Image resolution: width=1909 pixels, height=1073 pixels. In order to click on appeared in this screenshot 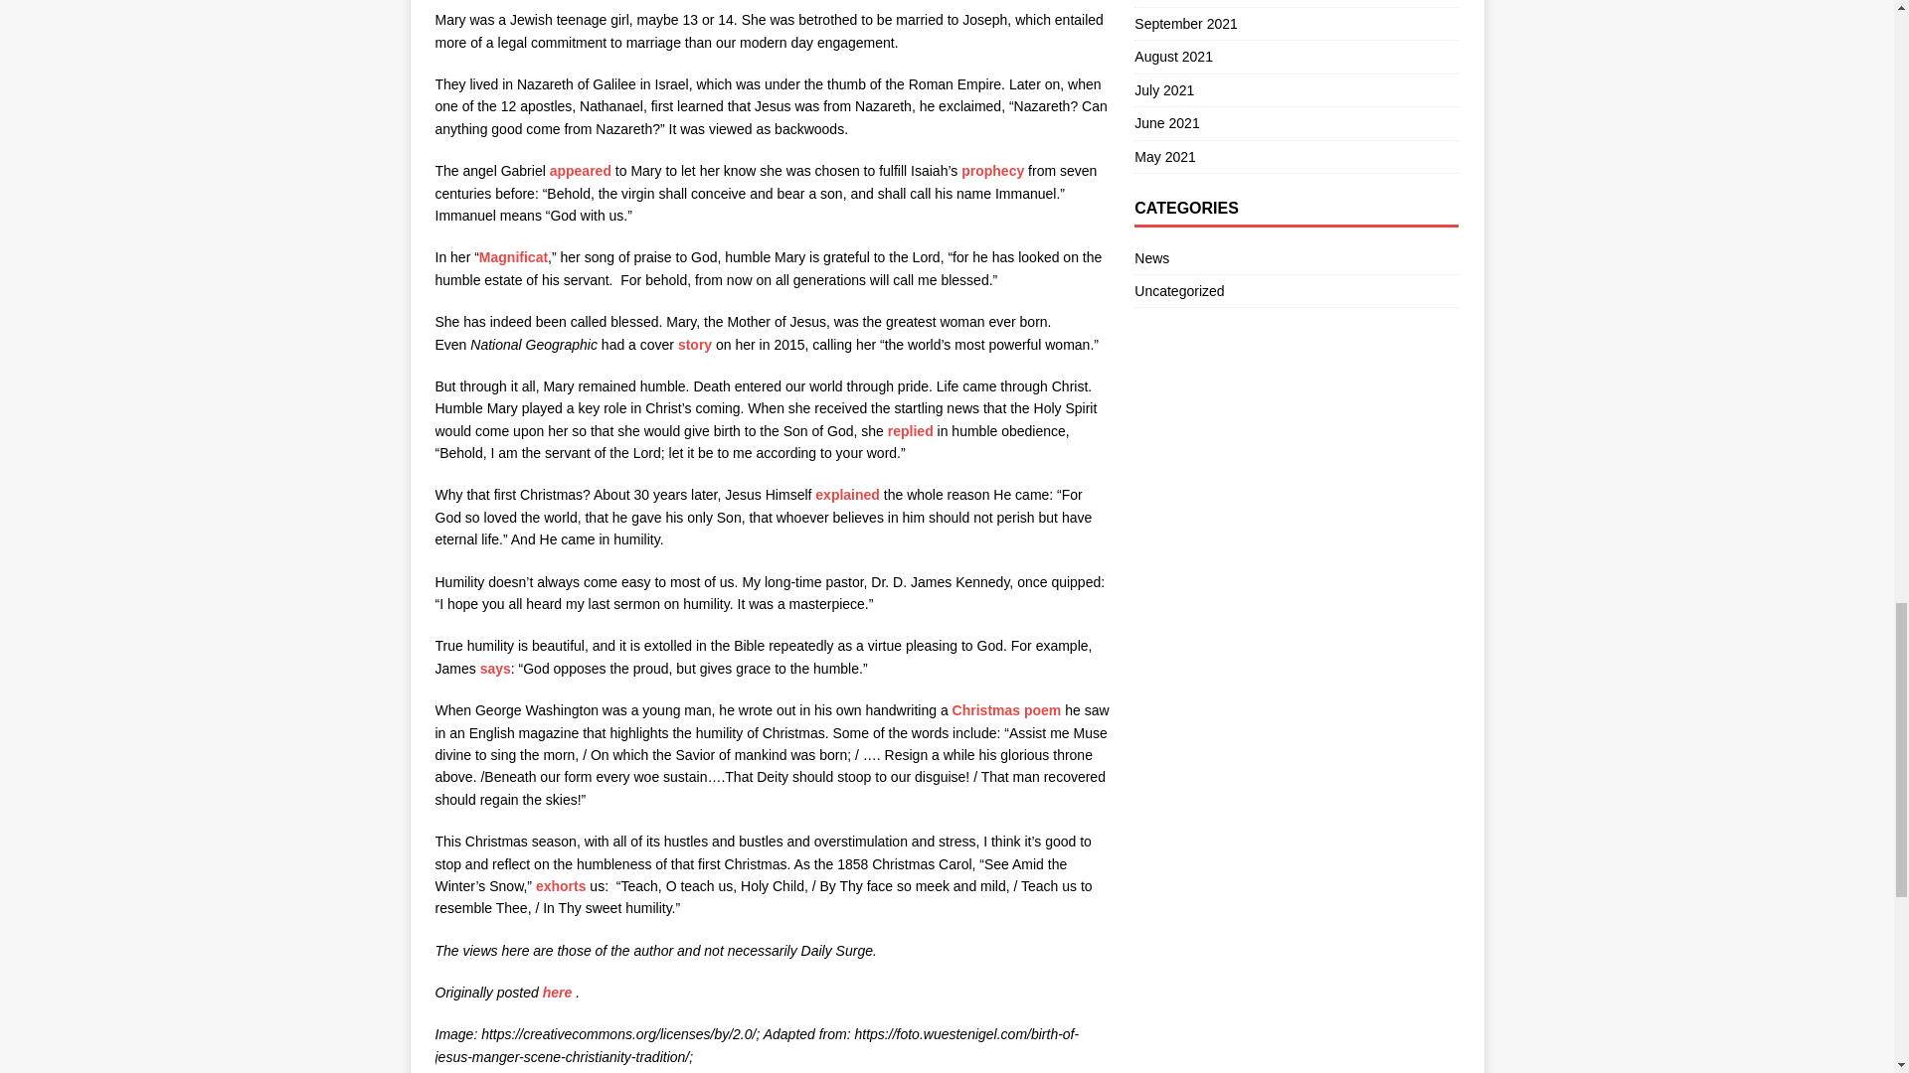, I will do `click(580, 171)`.